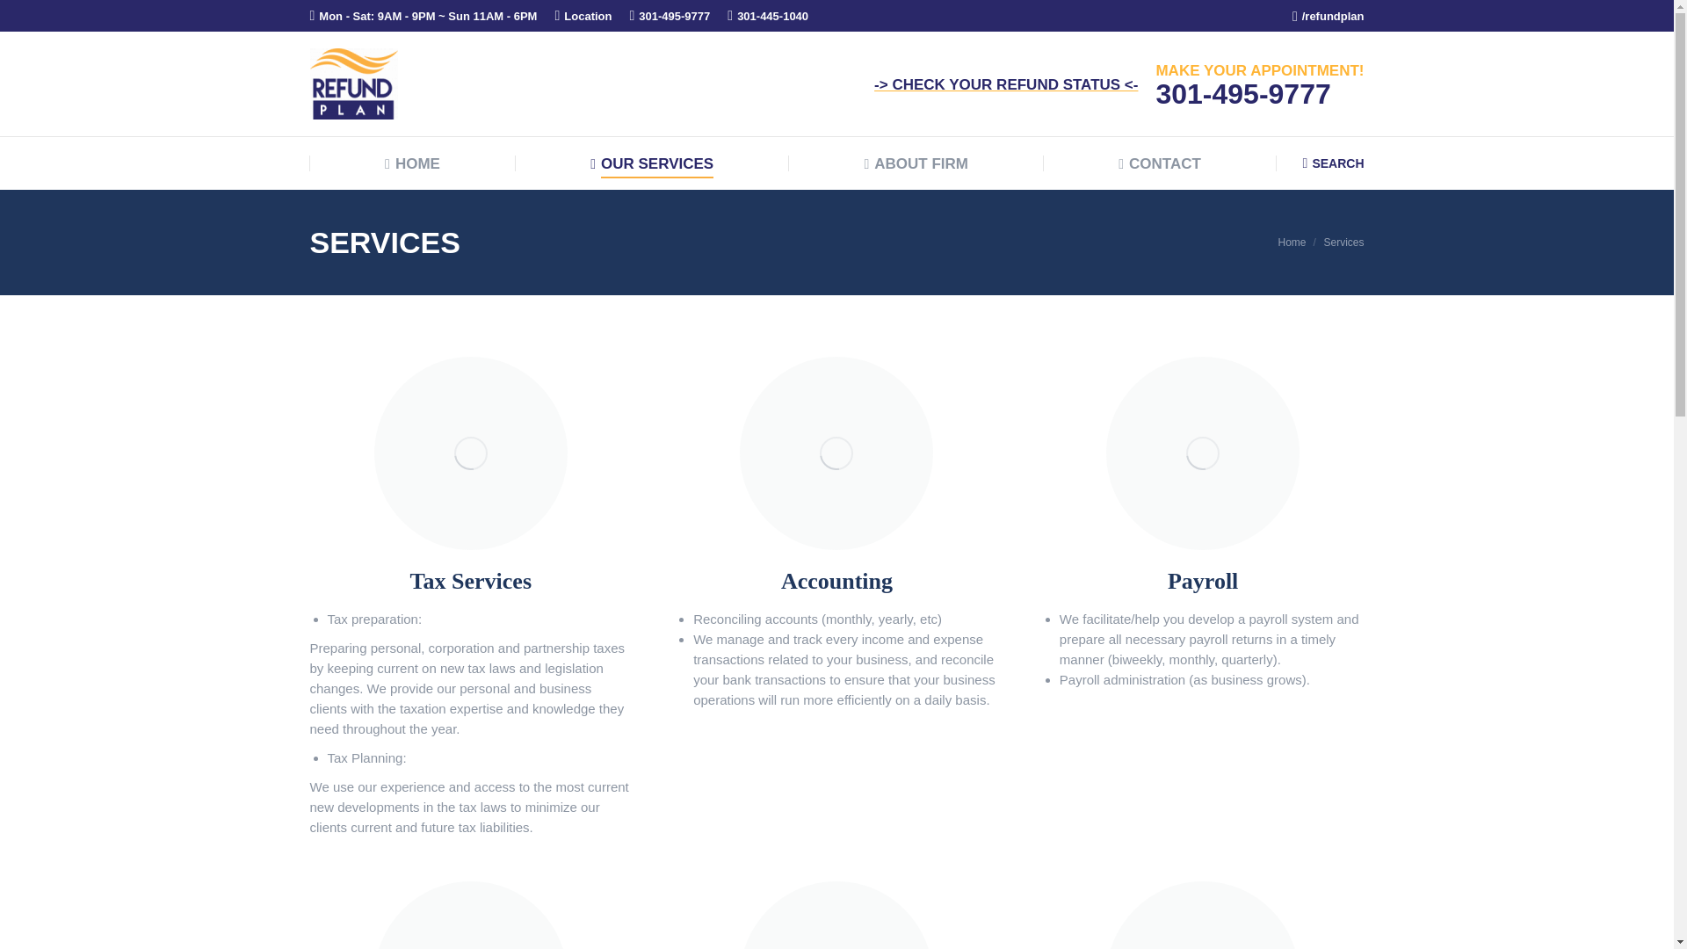  What do you see at coordinates (30, 18) in the screenshot?
I see `Go!` at bounding box center [30, 18].